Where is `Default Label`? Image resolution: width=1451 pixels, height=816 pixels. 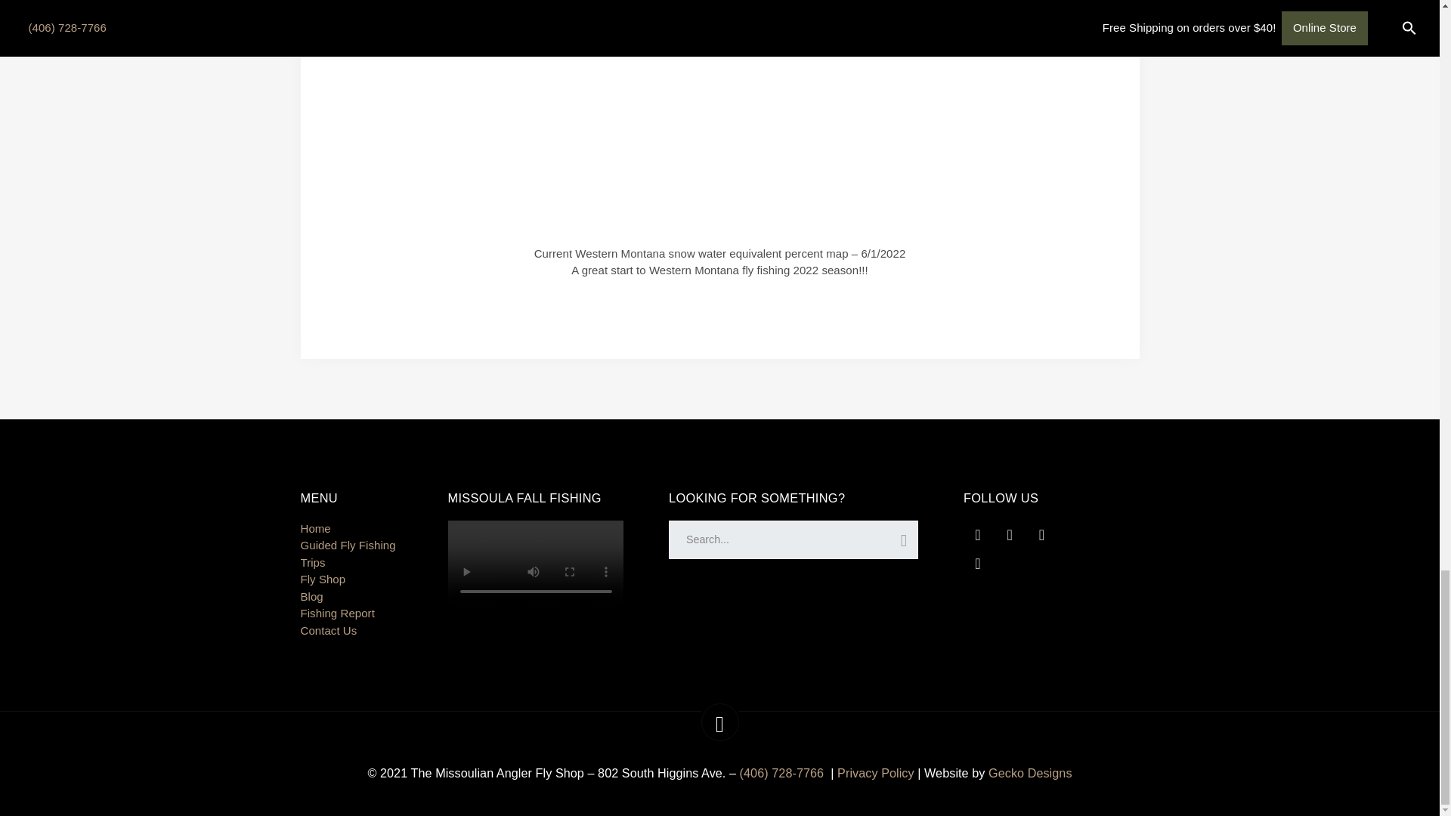 Default Label is located at coordinates (978, 533).